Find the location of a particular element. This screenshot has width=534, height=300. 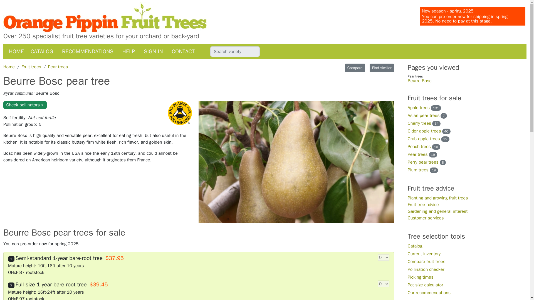

Compare is located at coordinates (355, 68).